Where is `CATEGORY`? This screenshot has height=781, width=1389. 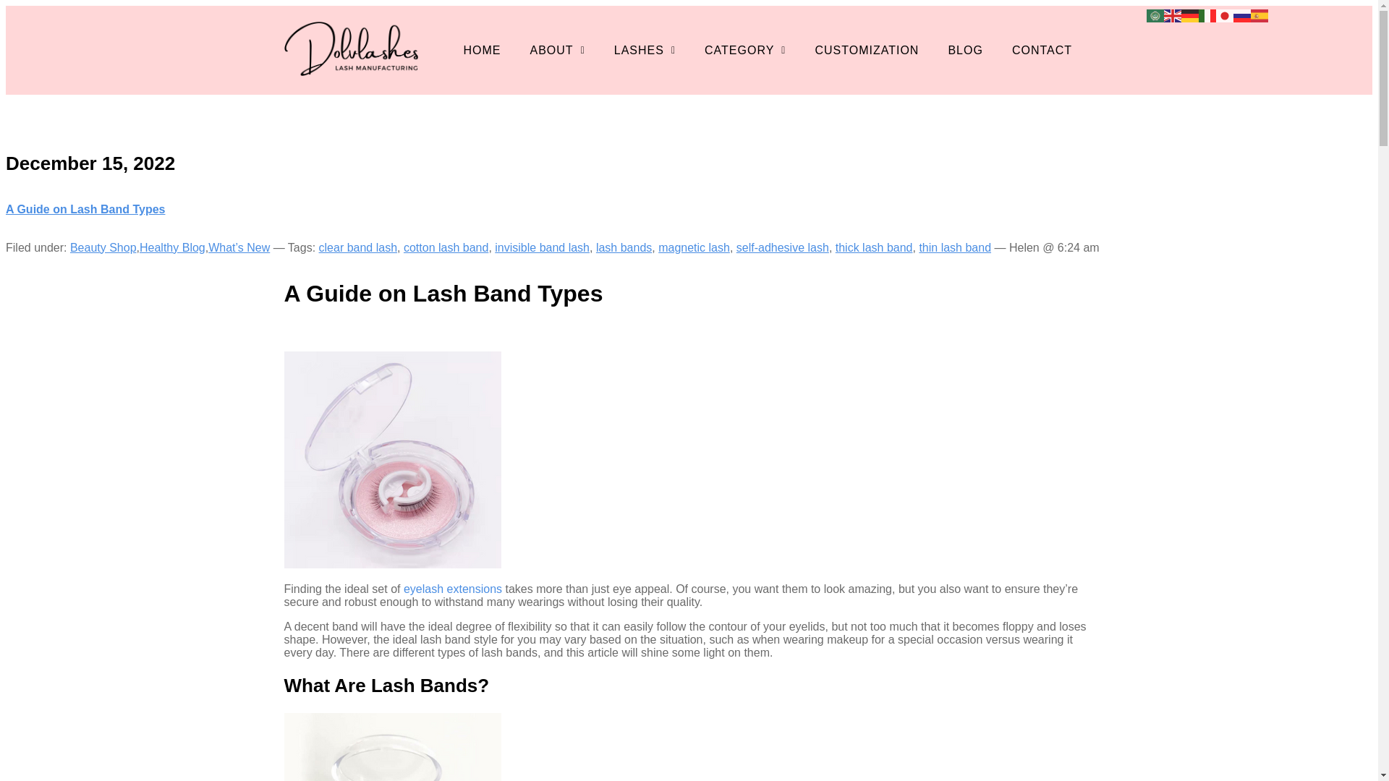 CATEGORY is located at coordinates (745, 50).